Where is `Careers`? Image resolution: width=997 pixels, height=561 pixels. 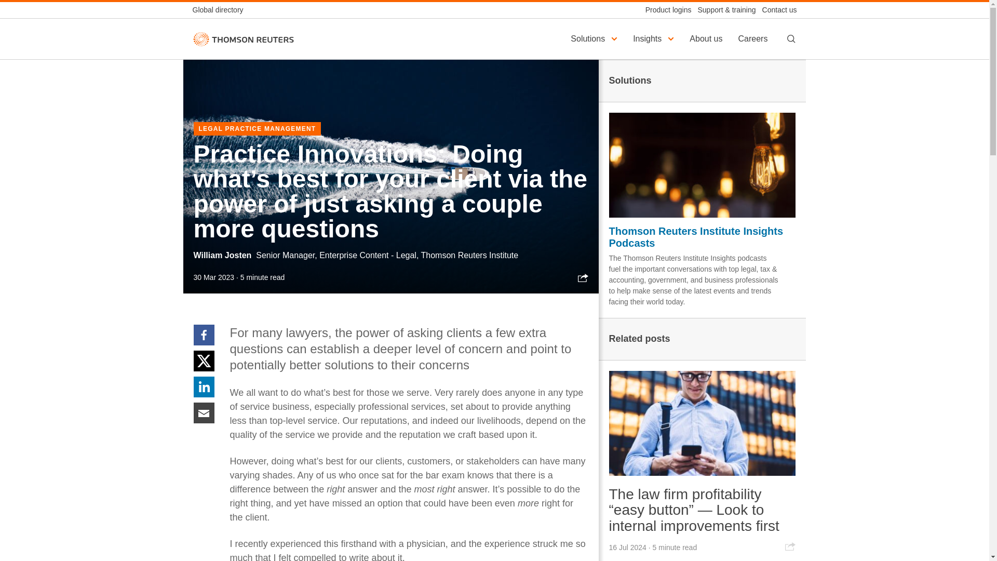 Careers is located at coordinates (754, 38).